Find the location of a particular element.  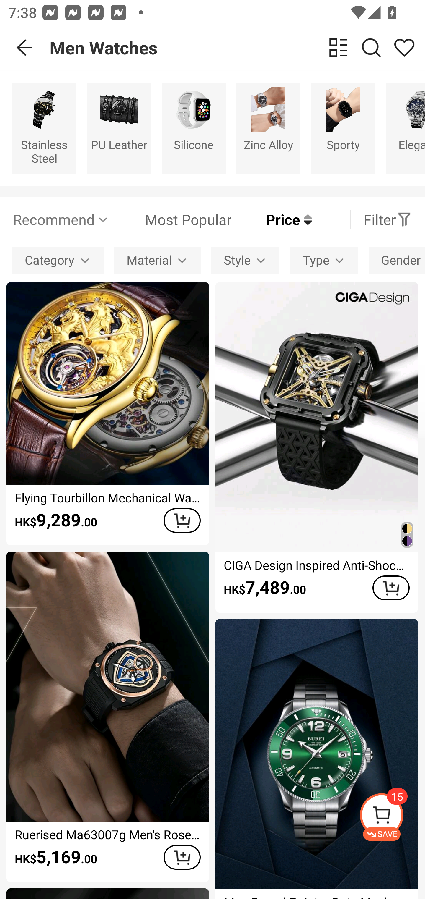

Most Popular is located at coordinates (170, 219).